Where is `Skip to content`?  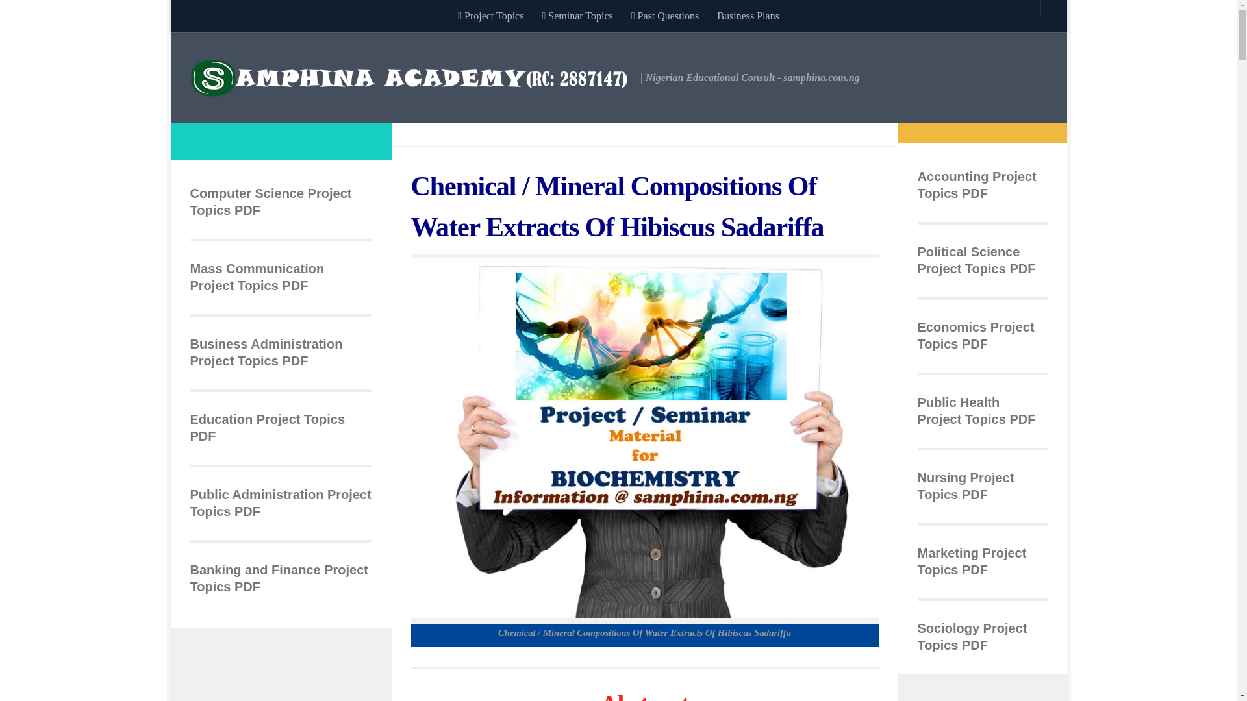
Skip to content is located at coordinates (221, 18).